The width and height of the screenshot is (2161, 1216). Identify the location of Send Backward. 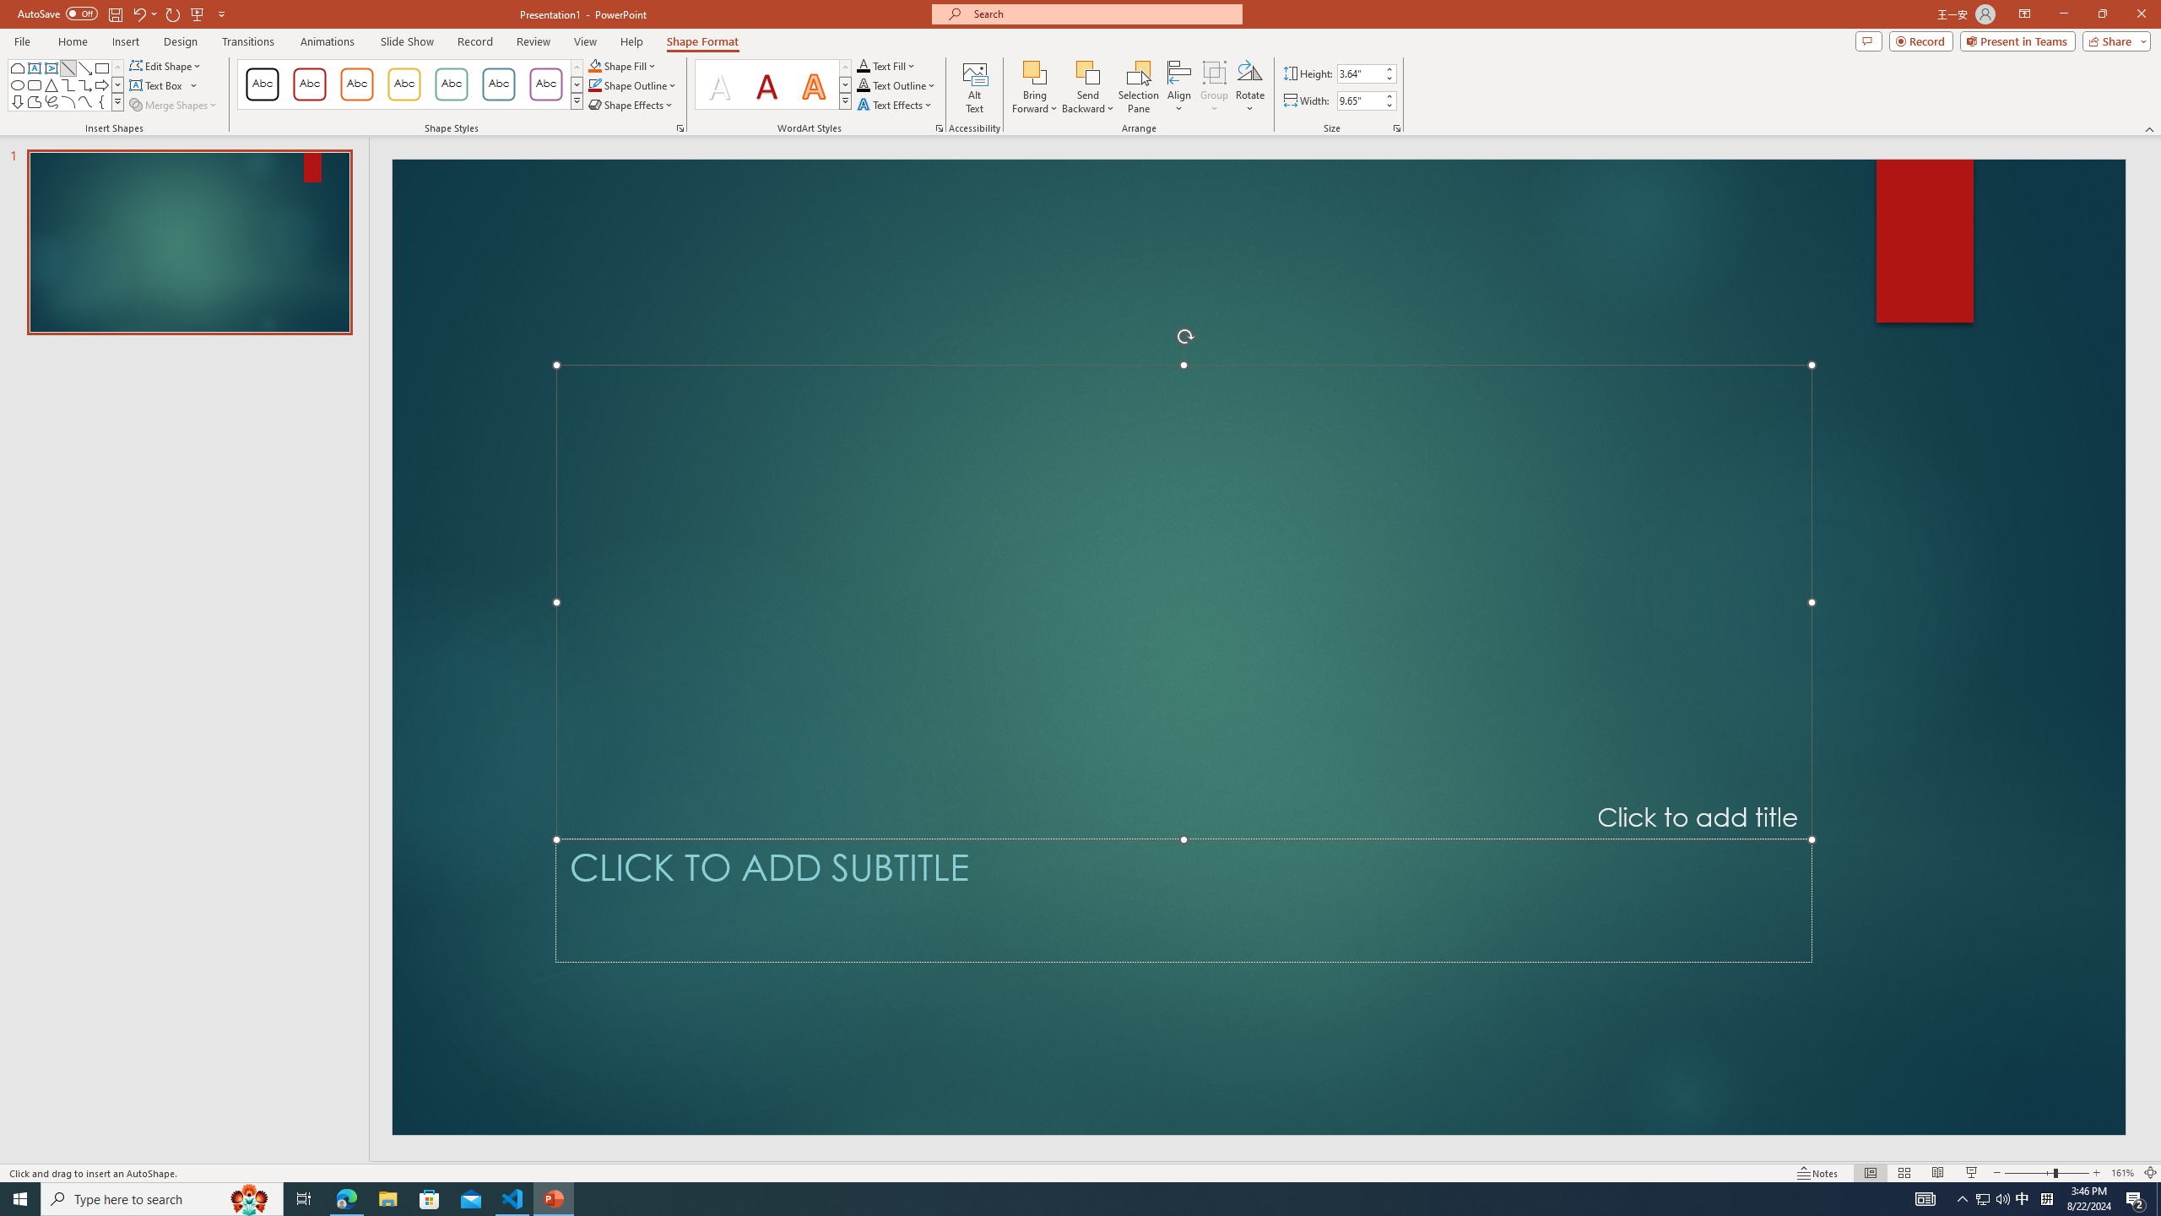
(1089, 72).